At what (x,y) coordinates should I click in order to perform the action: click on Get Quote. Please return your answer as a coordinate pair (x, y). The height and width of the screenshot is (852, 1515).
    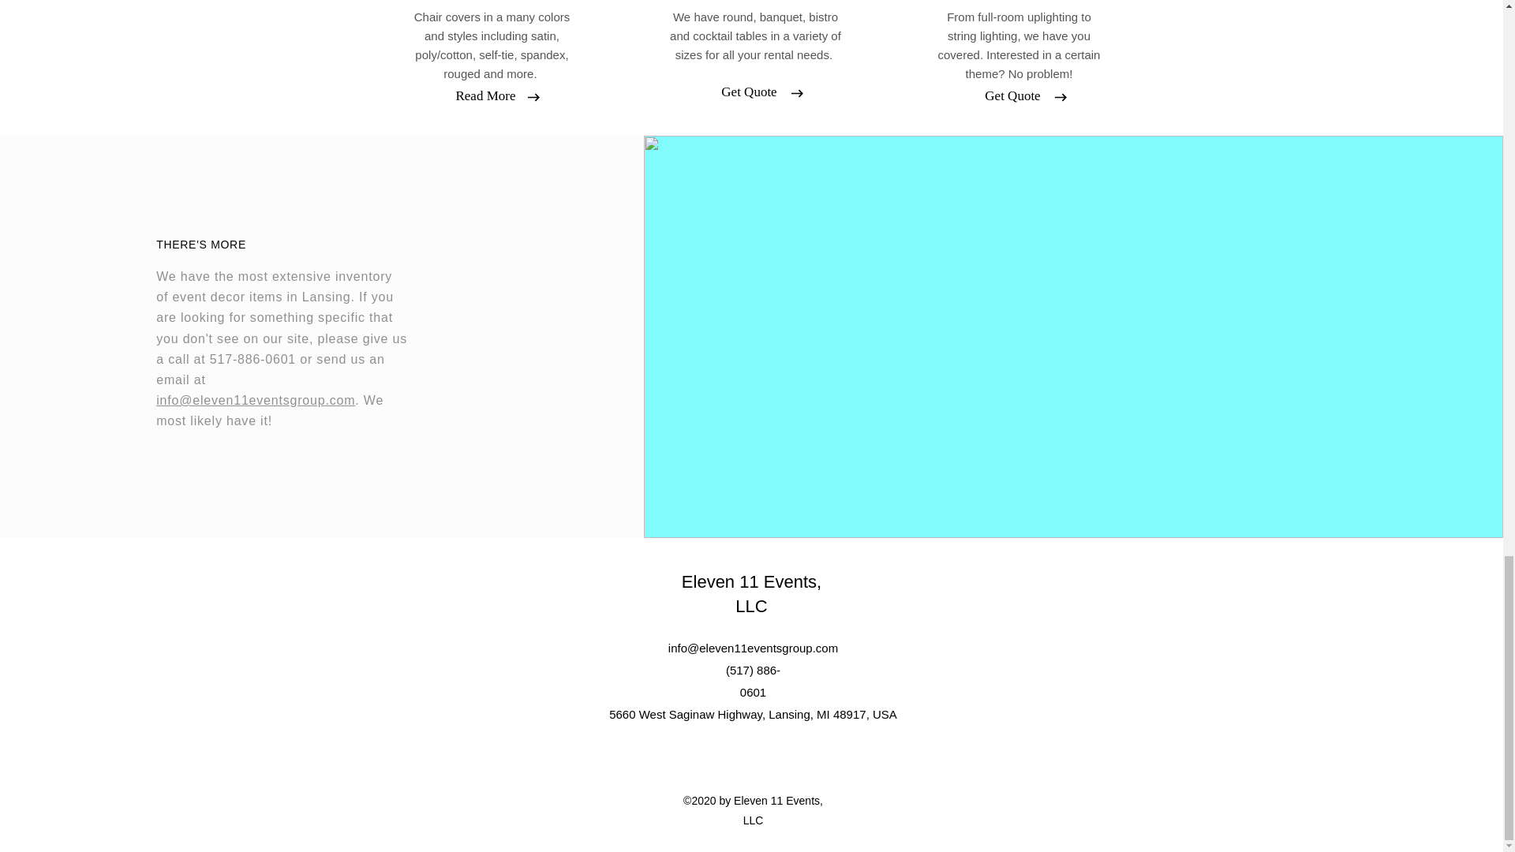
    Looking at the image, I should click on (1012, 96).